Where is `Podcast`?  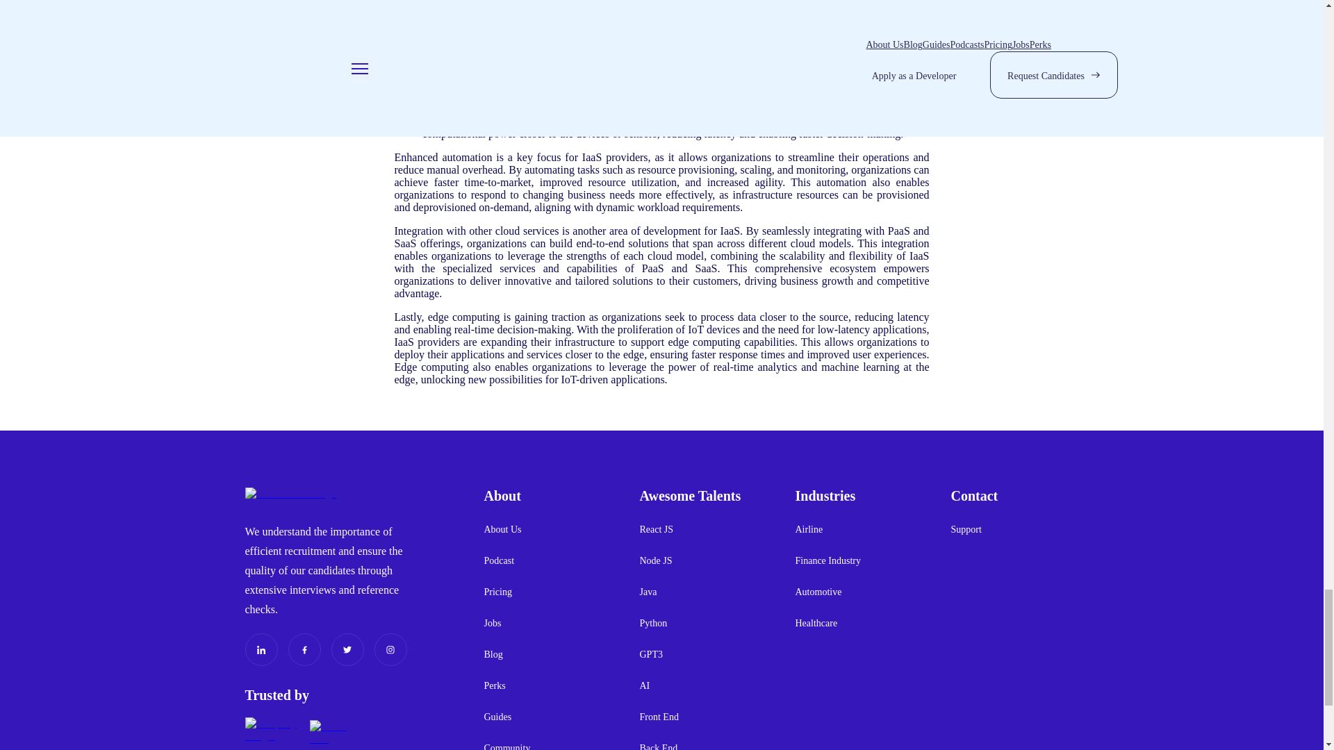
Podcast is located at coordinates (498, 560).